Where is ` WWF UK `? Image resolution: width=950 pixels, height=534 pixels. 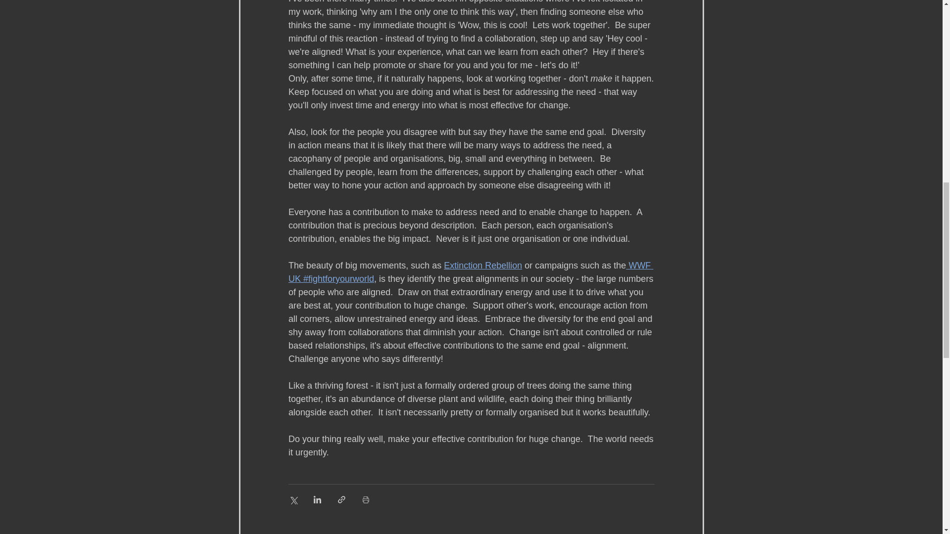
 WWF UK  is located at coordinates (470, 272).